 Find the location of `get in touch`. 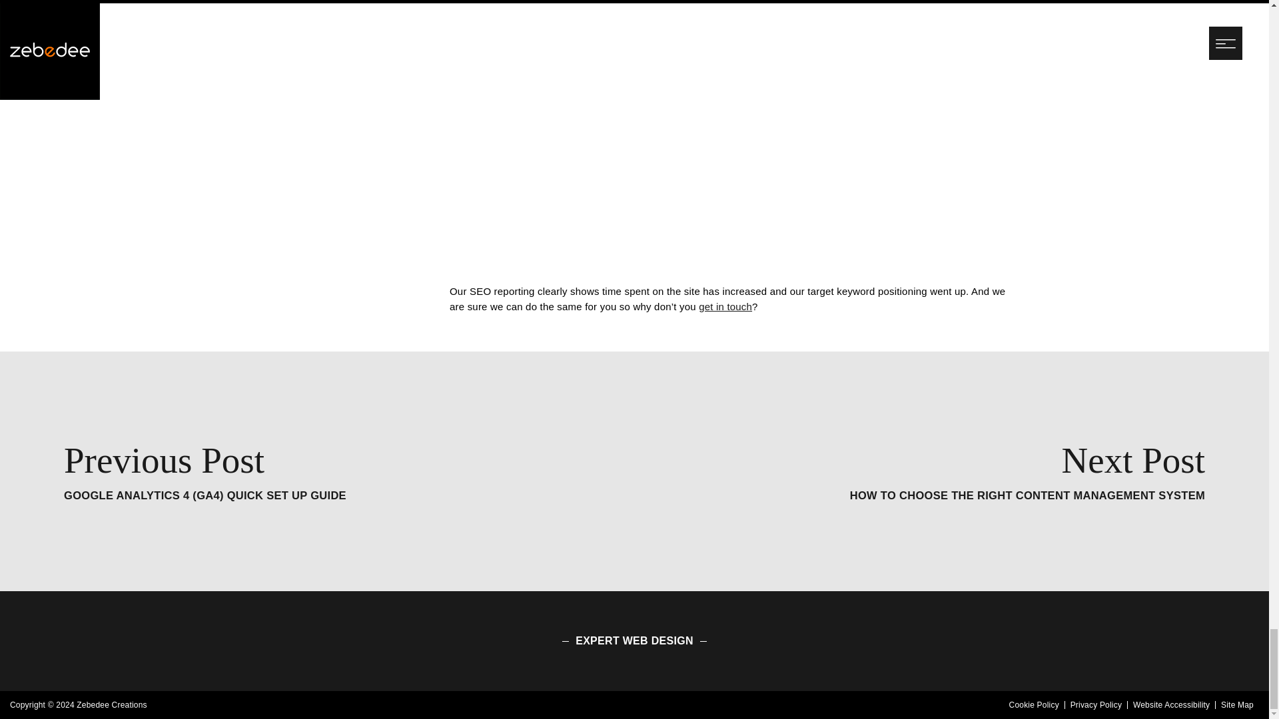

get in touch is located at coordinates (725, 306).